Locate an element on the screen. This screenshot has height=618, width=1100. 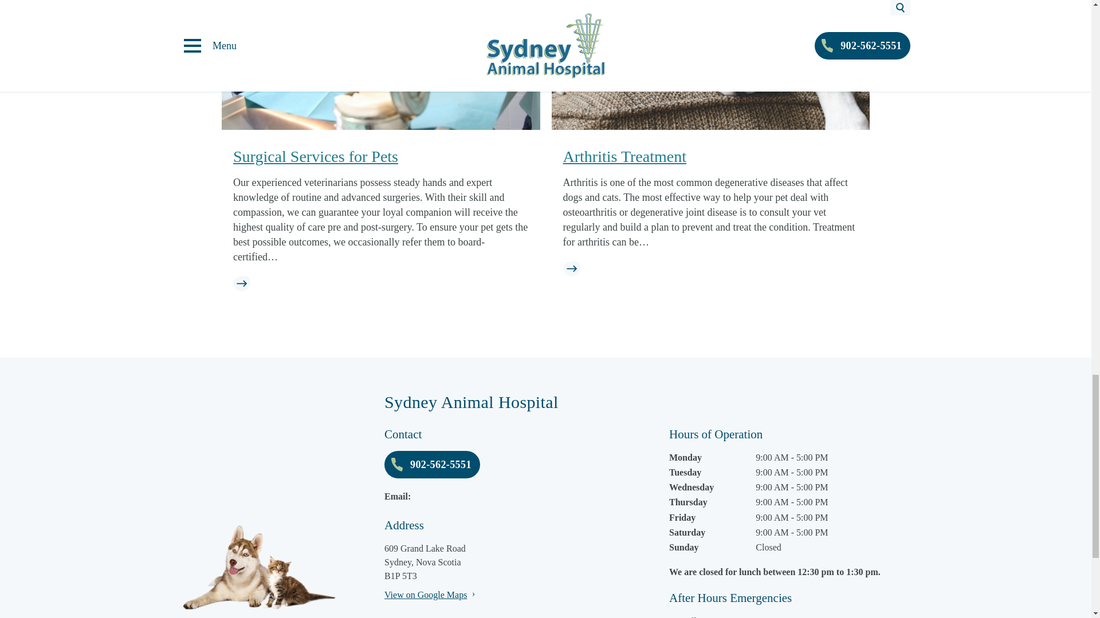
Arthritis Treatment is located at coordinates (623, 157).